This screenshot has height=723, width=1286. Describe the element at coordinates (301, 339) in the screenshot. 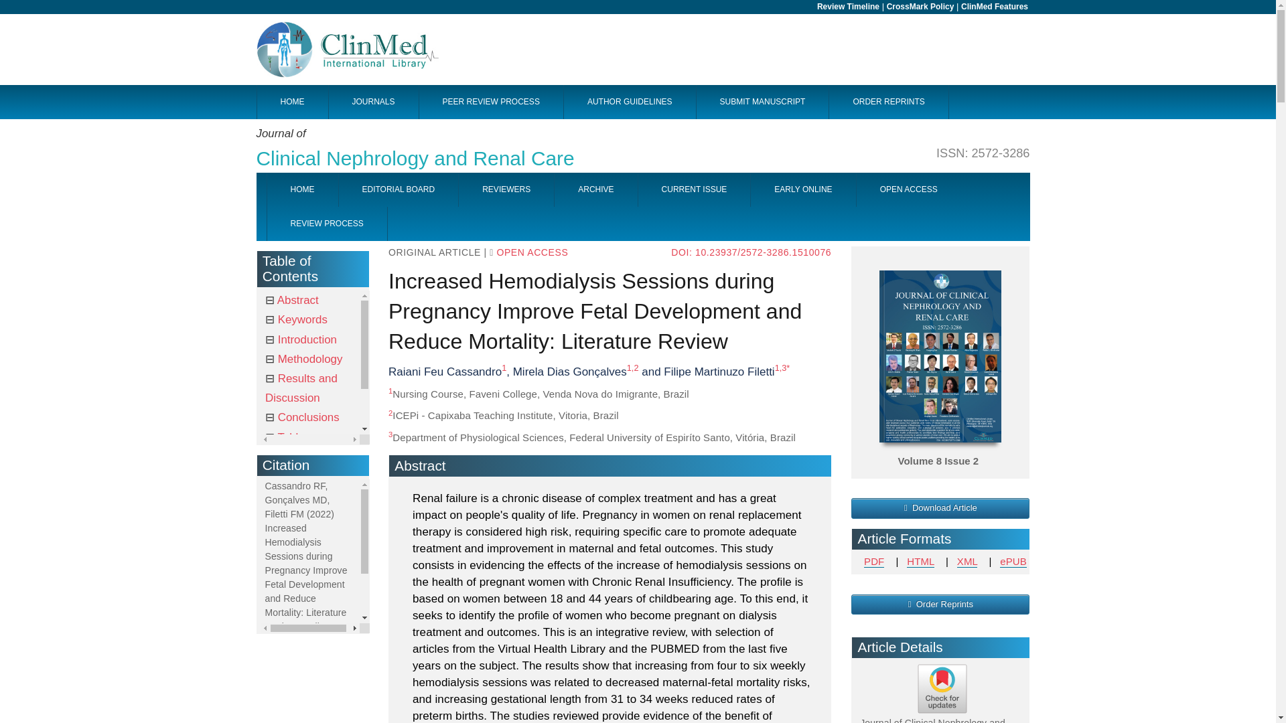

I see `Introduction` at that location.